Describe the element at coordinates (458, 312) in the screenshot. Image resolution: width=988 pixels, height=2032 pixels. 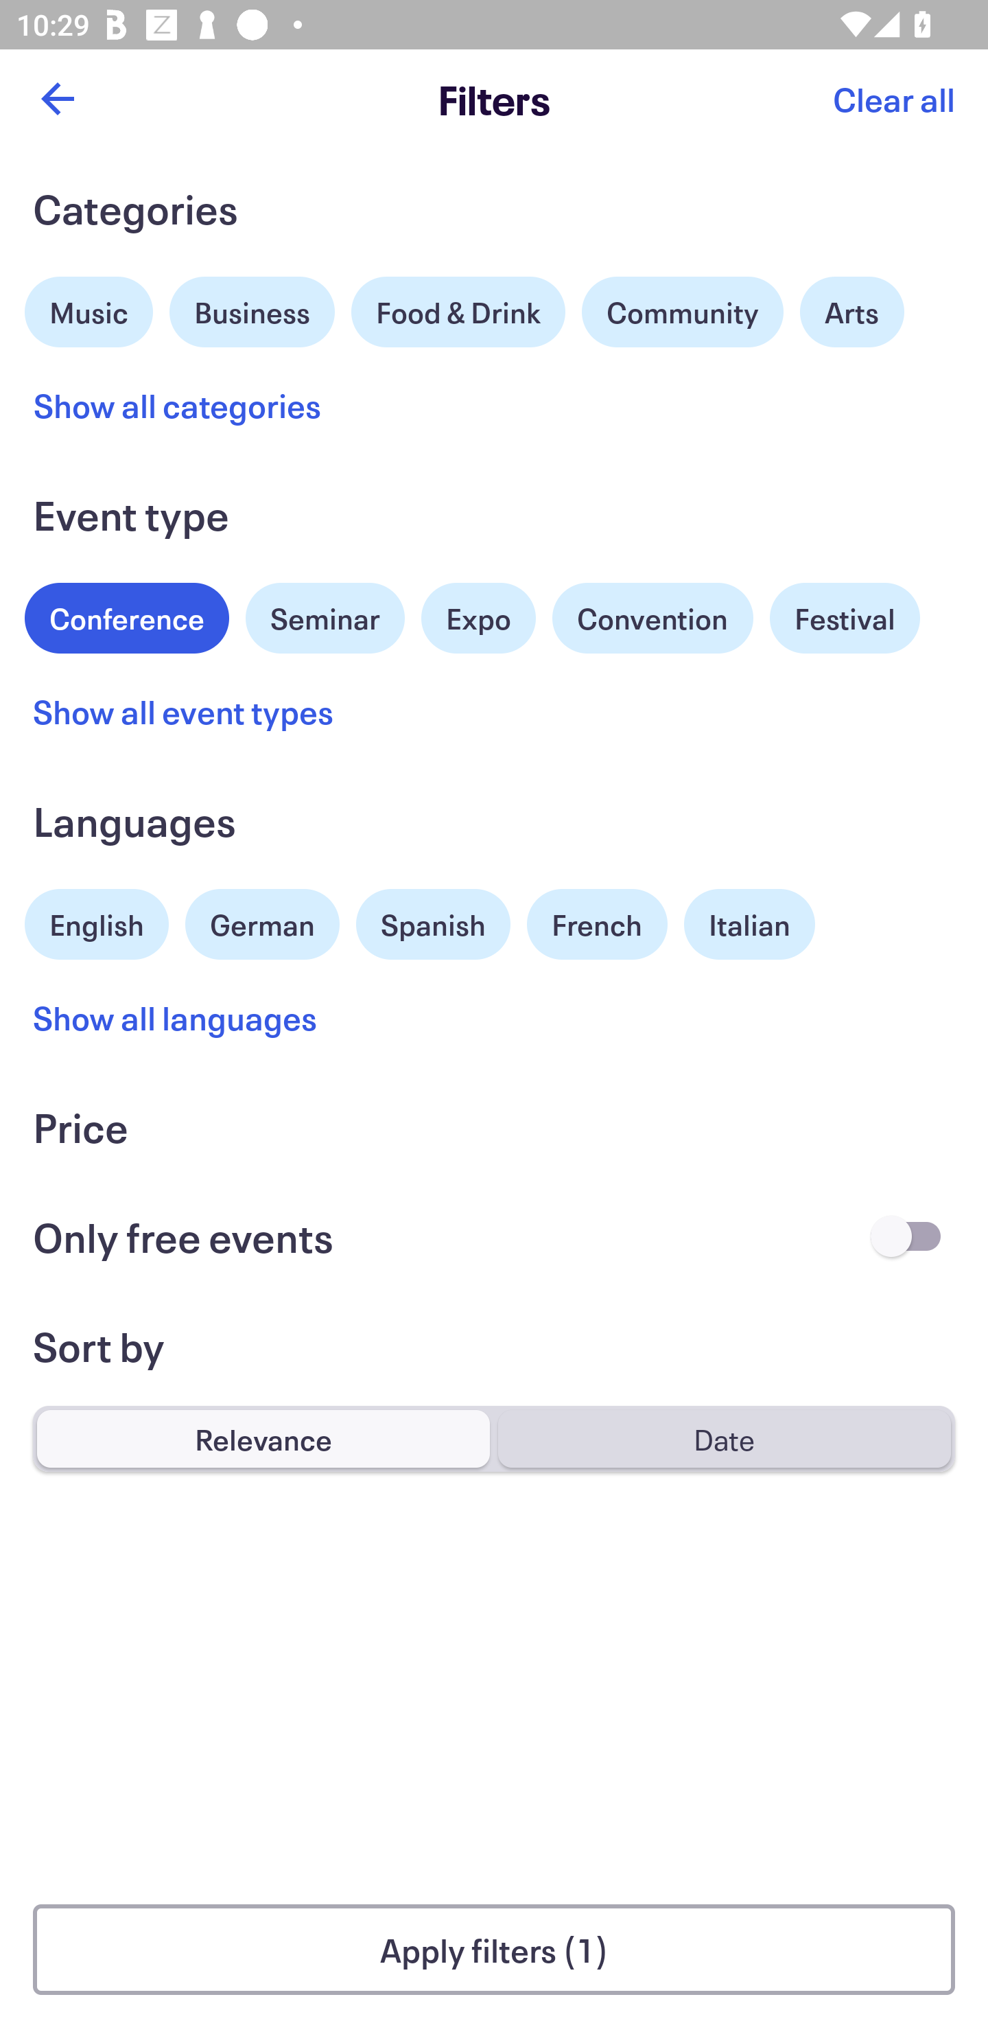
I see `Food & Drink` at that location.